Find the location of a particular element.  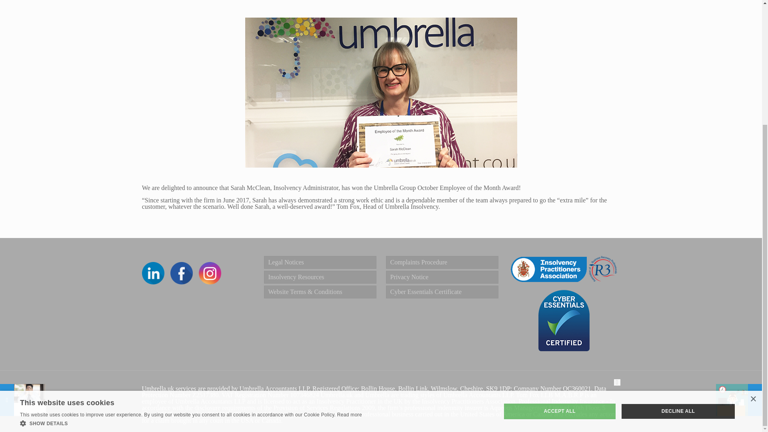

Legal Notices is located at coordinates (320, 262).